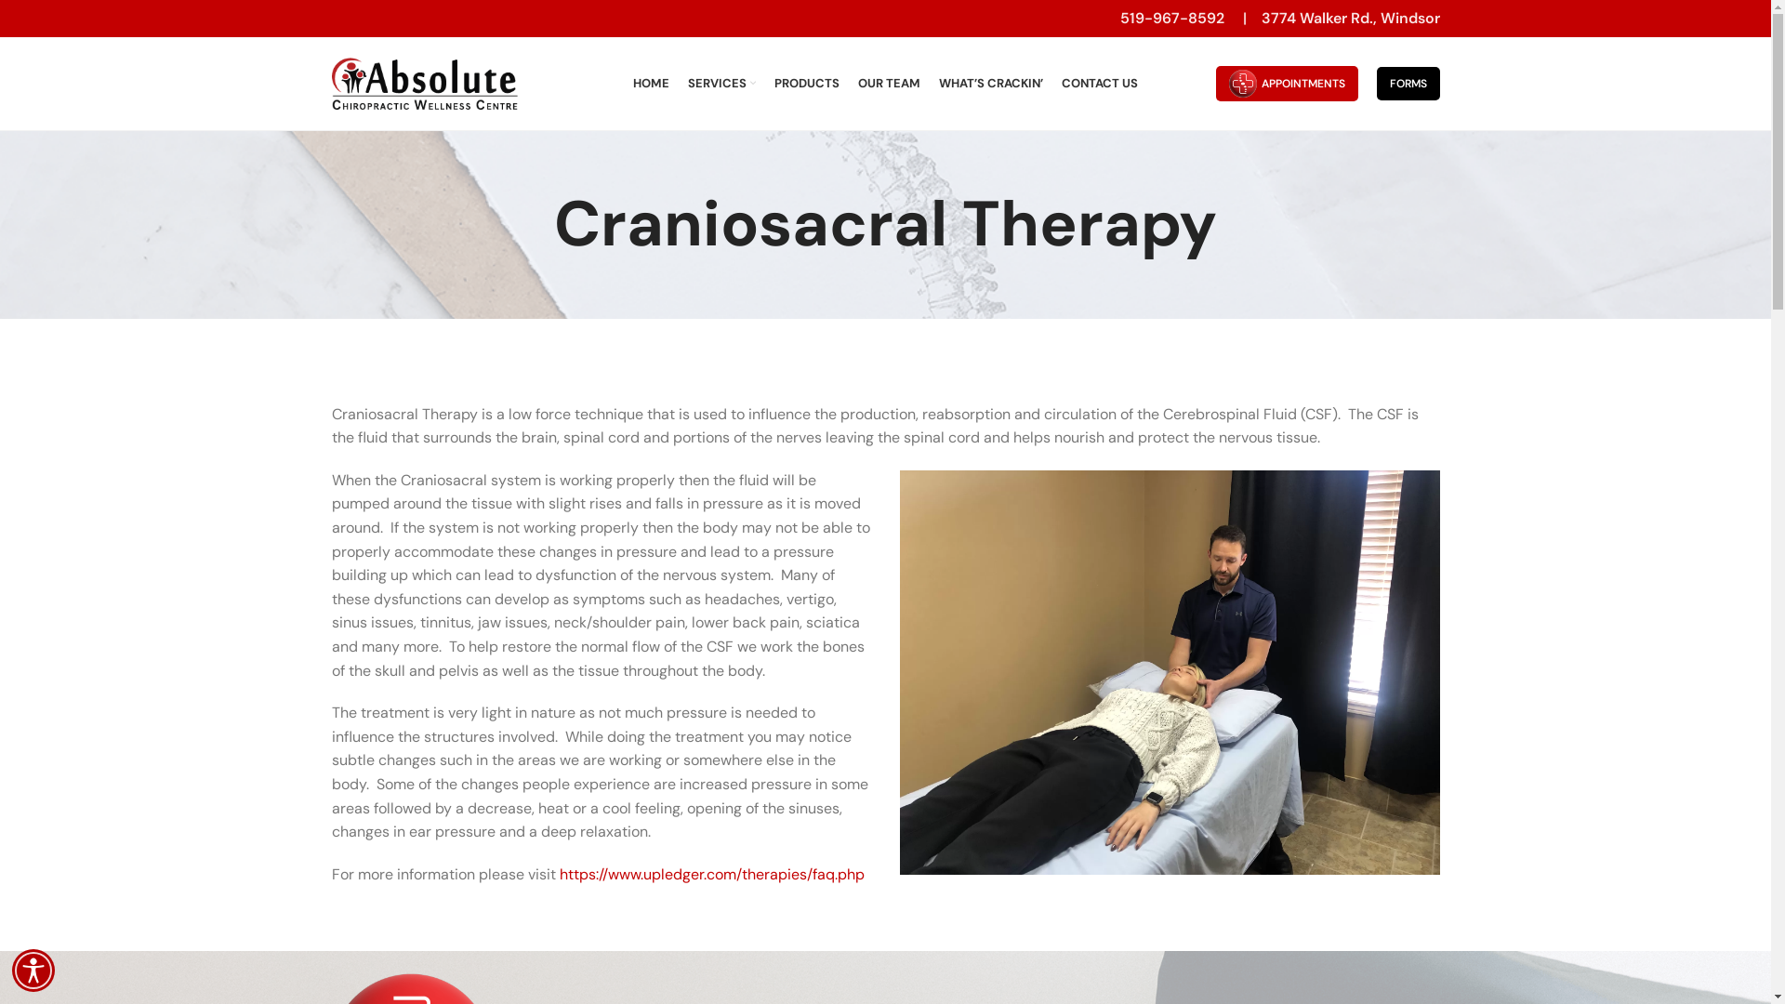  Describe the element at coordinates (1287, 84) in the screenshot. I see `APPOINTMENTS` at that location.